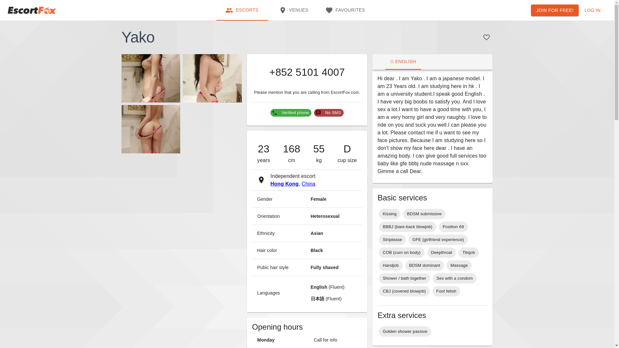 The height and width of the screenshot is (348, 619). Describe the element at coordinates (309, 184) in the screenshot. I see `ESCORTS` at that location.